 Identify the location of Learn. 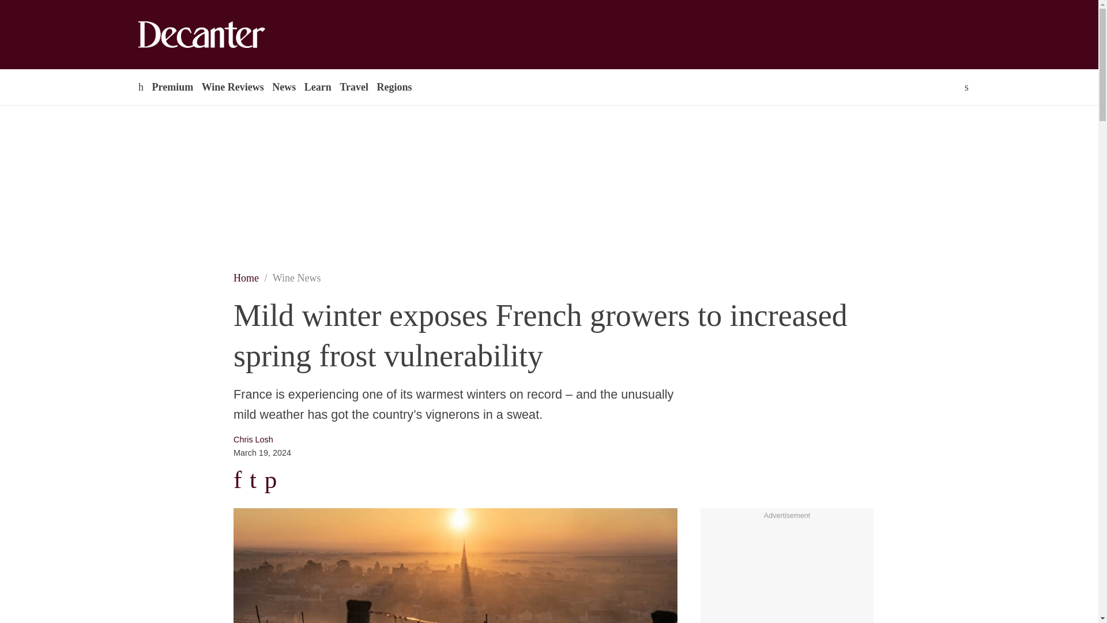
(317, 87).